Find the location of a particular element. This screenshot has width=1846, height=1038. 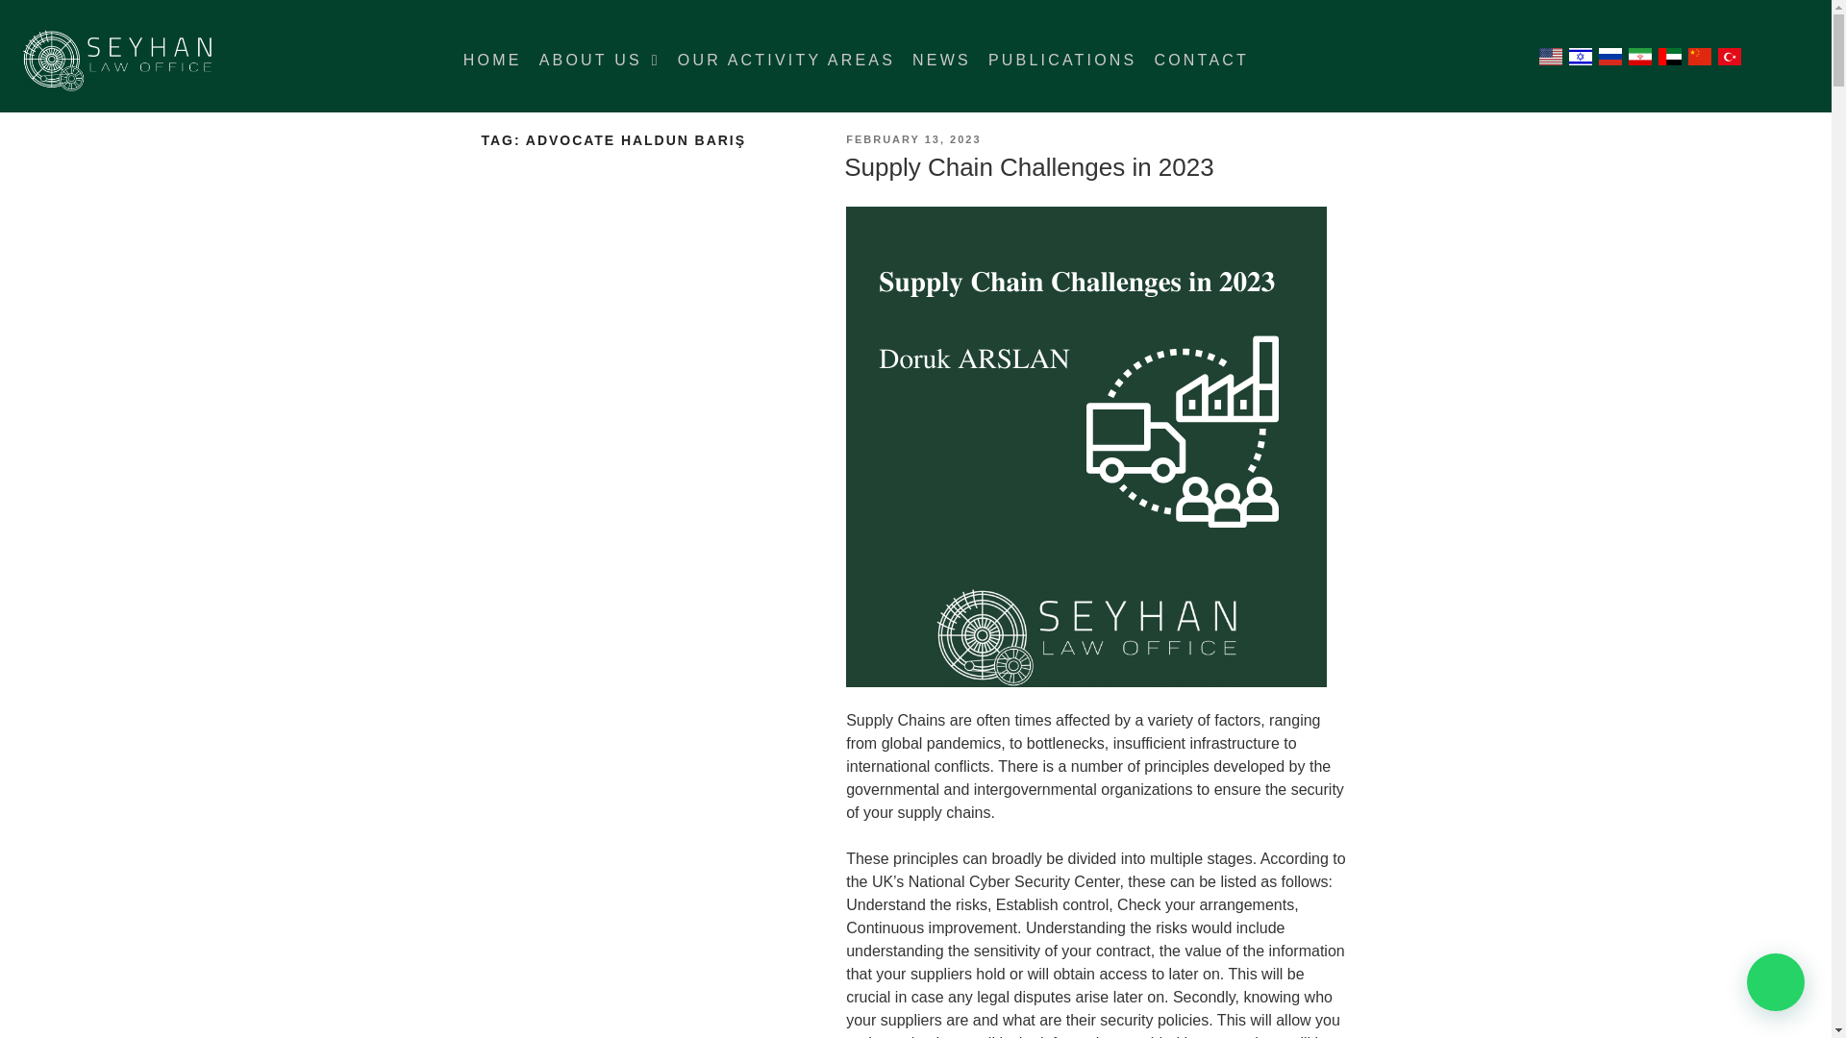

OUR ACTIVITY AREAS is located at coordinates (786, 61).